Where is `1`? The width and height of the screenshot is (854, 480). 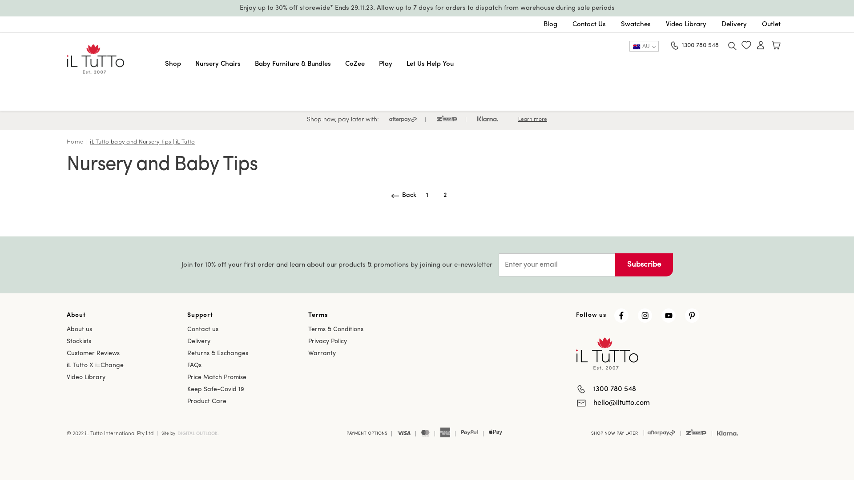 1 is located at coordinates (427, 196).